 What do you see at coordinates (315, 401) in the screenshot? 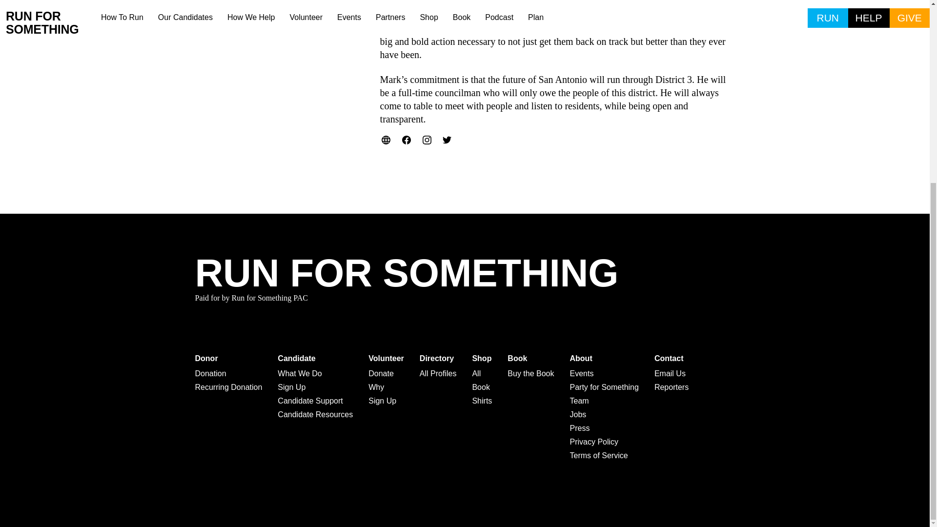
I see `Candidate Support` at bounding box center [315, 401].